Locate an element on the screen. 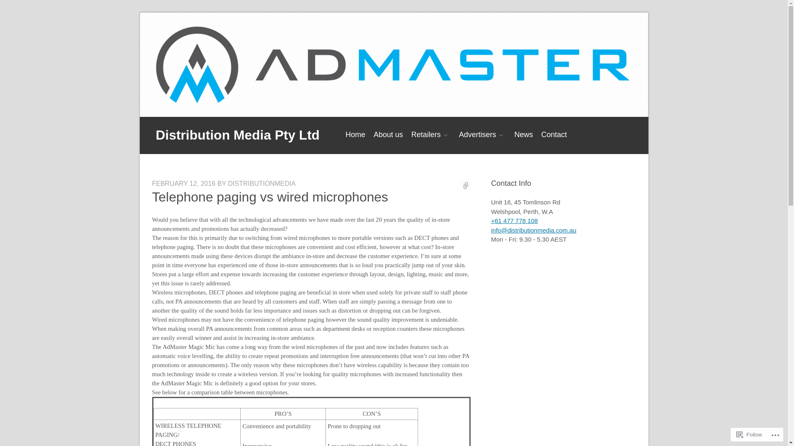  About us is located at coordinates (389, 135).